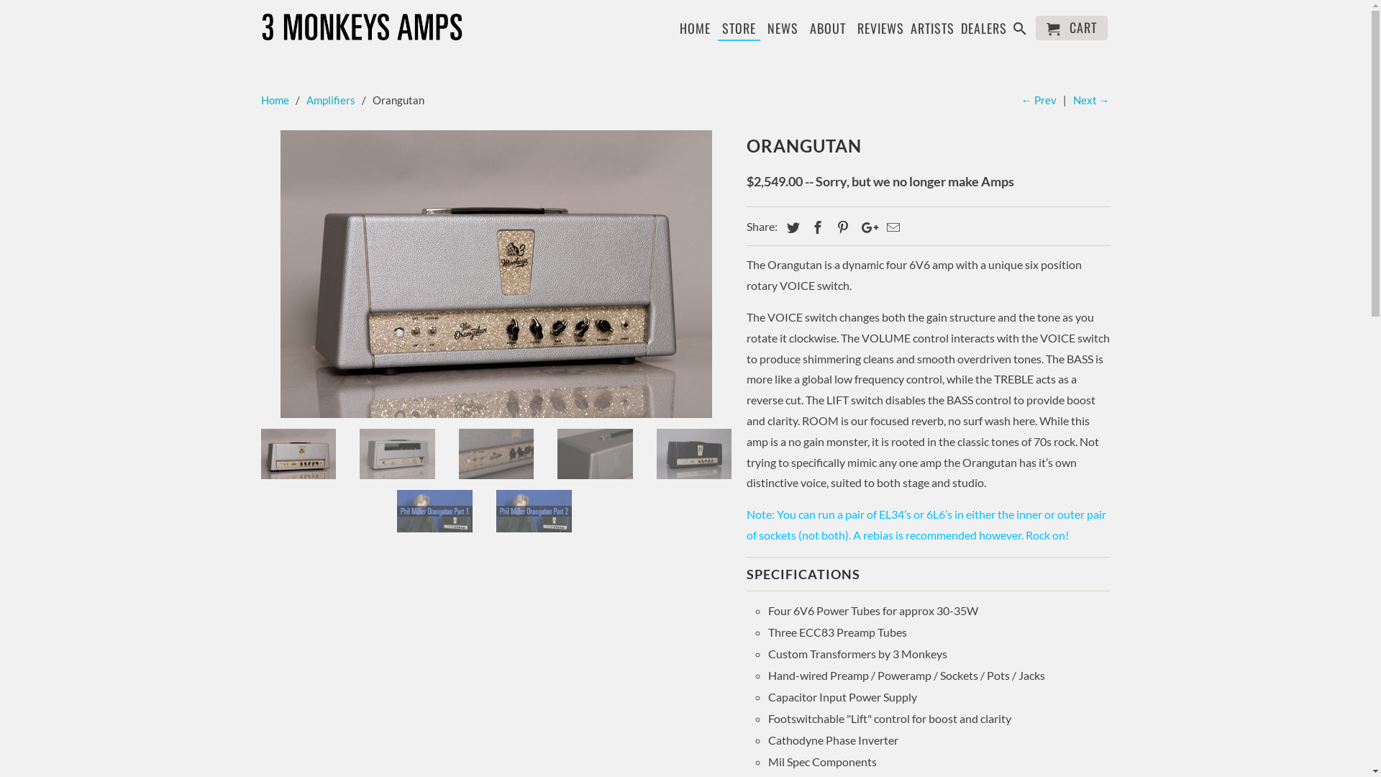 Image resolution: width=1381 pixels, height=777 pixels. What do you see at coordinates (275, 100) in the screenshot?
I see `Home` at bounding box center [275, 100].